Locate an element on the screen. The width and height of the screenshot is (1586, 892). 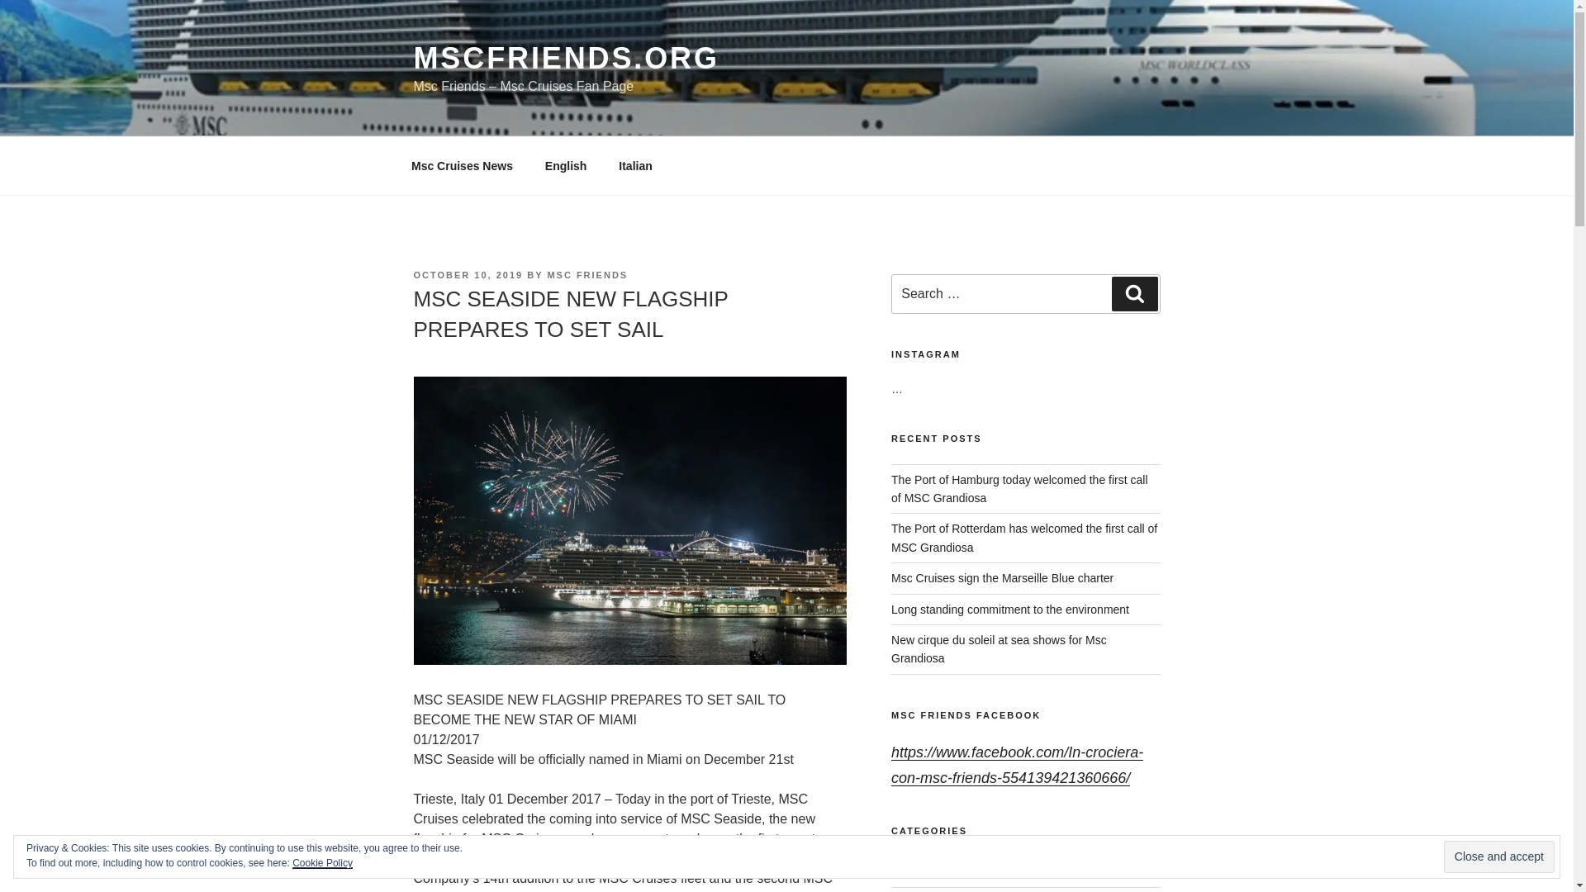
Msc Armonia is located at coordinates (924, 871).